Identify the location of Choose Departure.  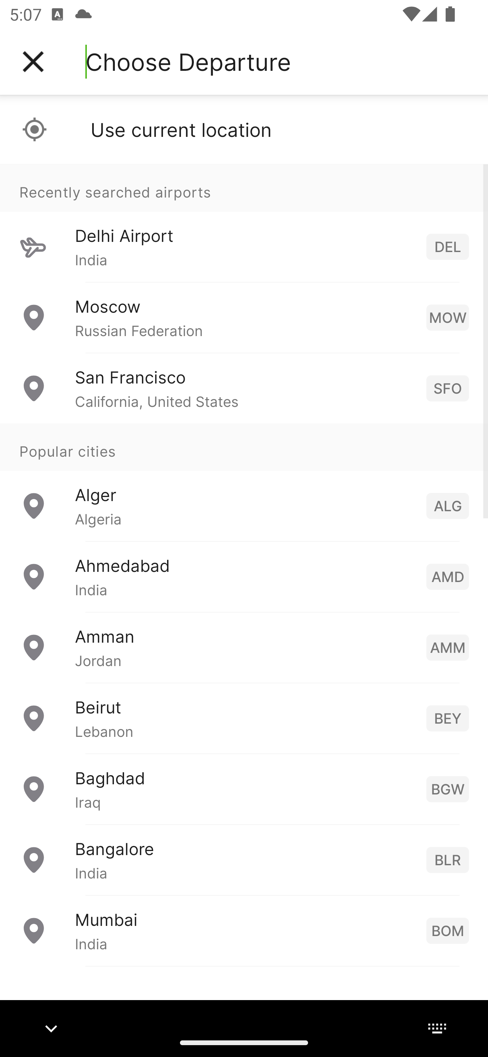
(188, 62).